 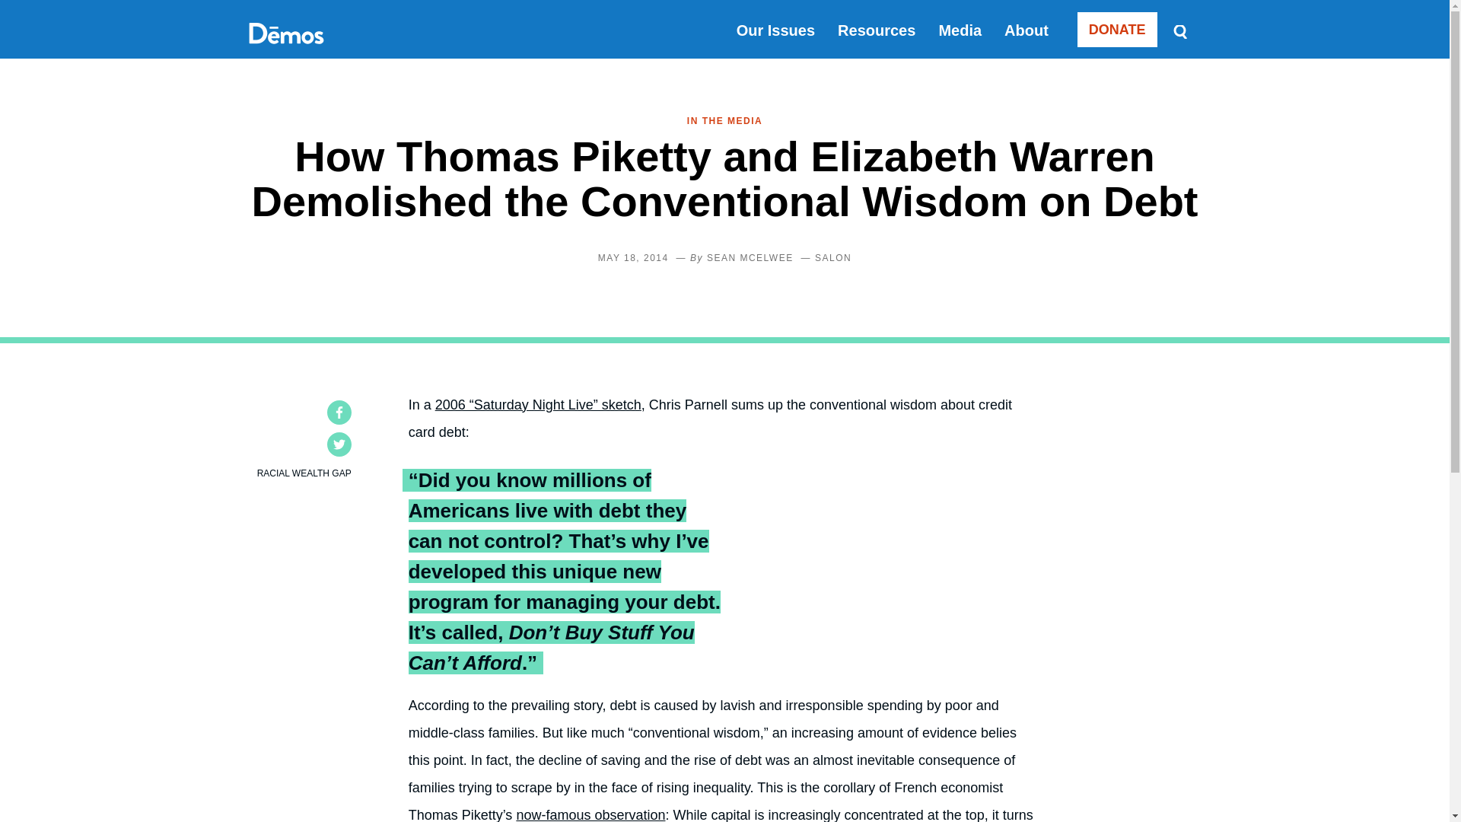 What do you see at coordinates (1179, 30) in the screenshot?
I see `Search` at bounding box center [1179, 30].